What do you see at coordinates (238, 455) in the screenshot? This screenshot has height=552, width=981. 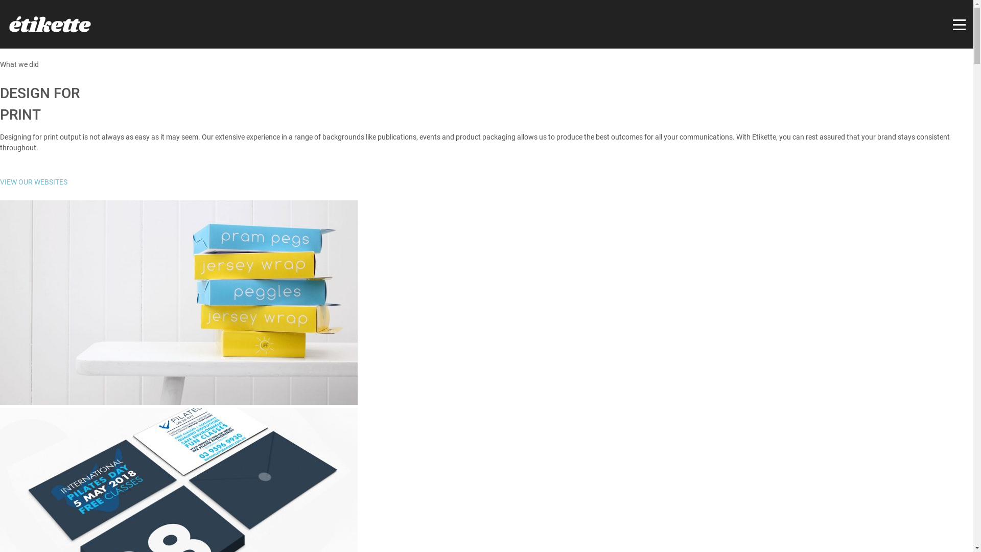 I see `design@etikette.com.au` at bounding box center [238, 455].